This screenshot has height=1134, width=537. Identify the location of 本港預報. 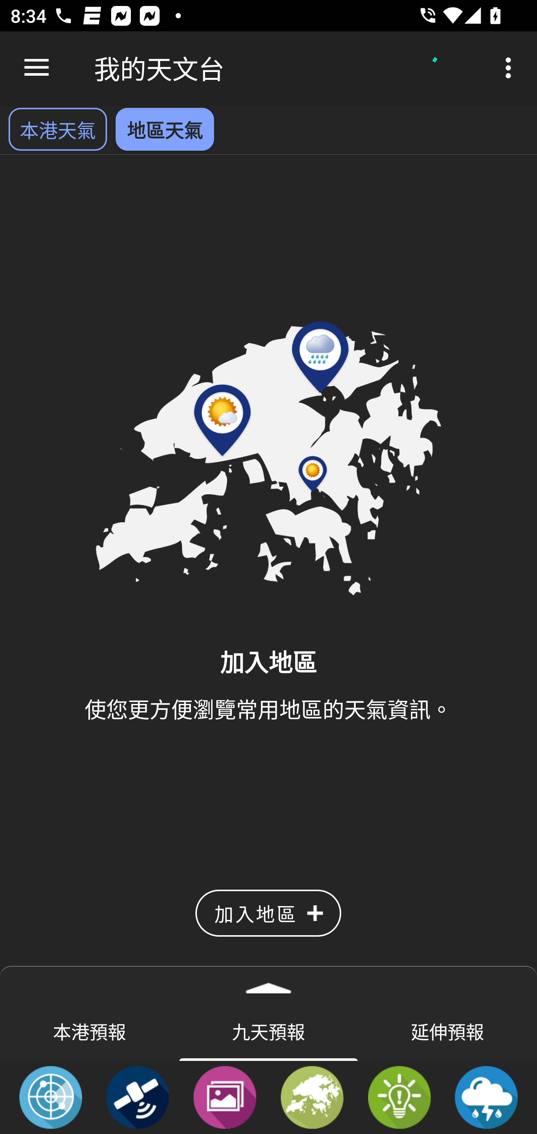
(89, 1031).